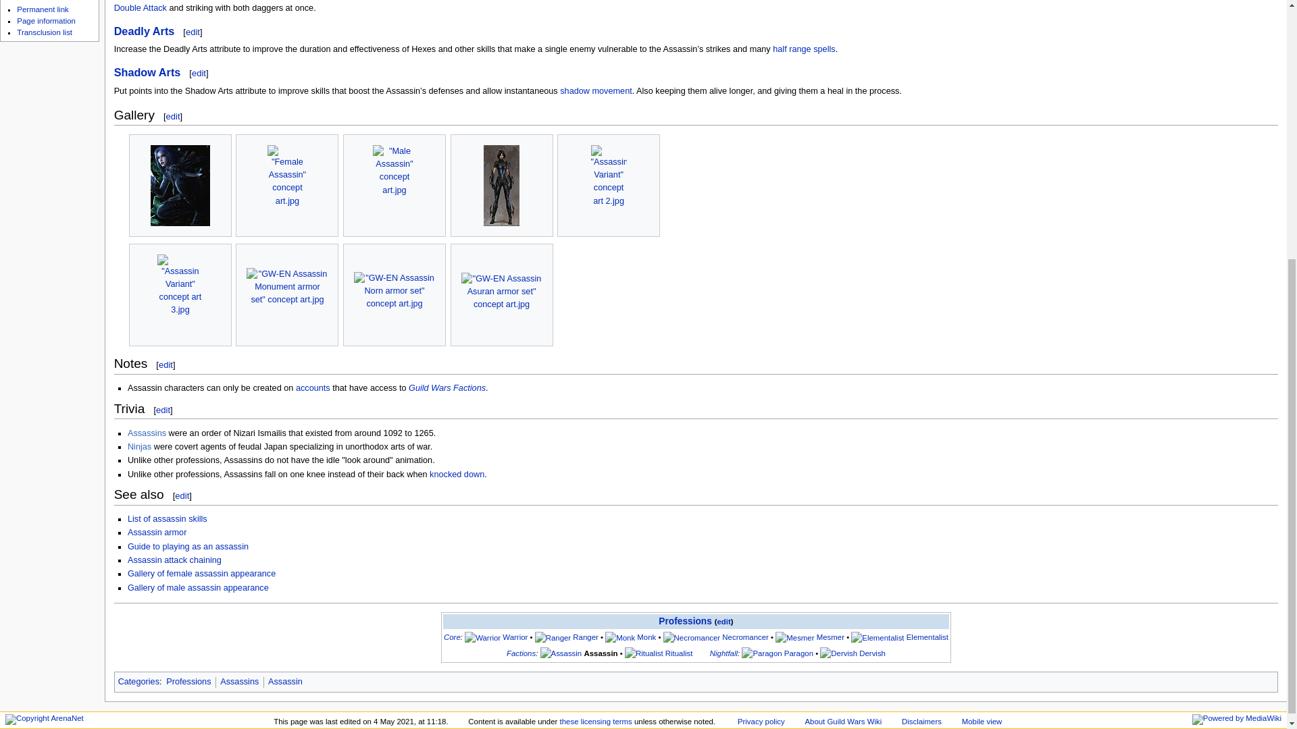  I want to click on edit, so click(199, 73).